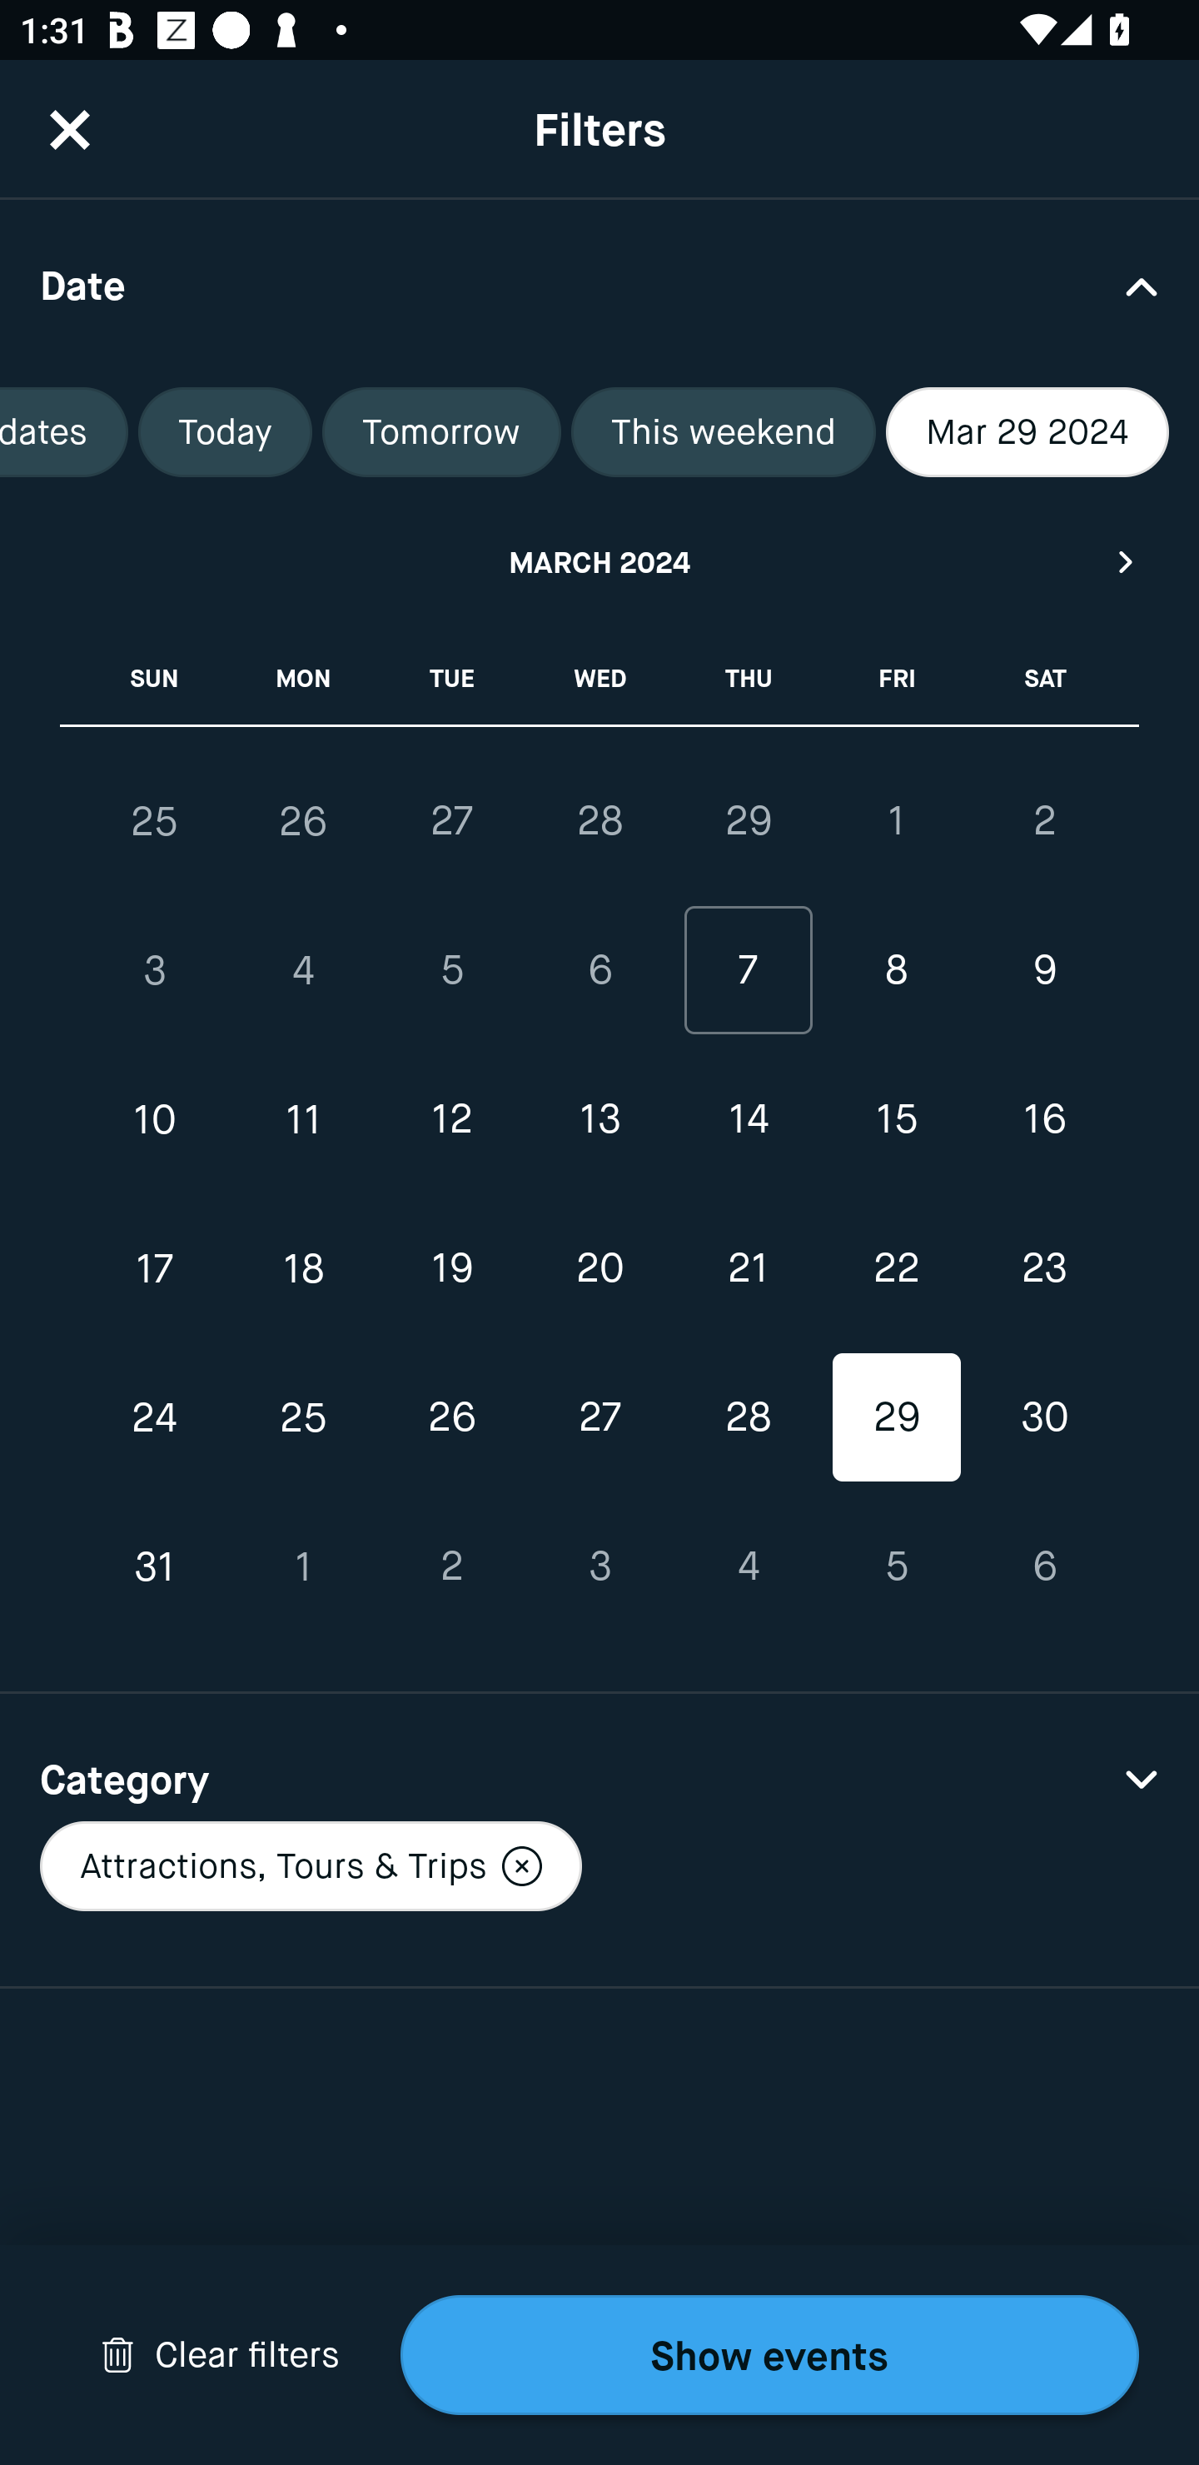 Image resolution: width=1199 pixels, height=2465 pixels. Describe the element at coordinates (1027, 432) in the screenshot. I see `Mar 29 2024` at that location.